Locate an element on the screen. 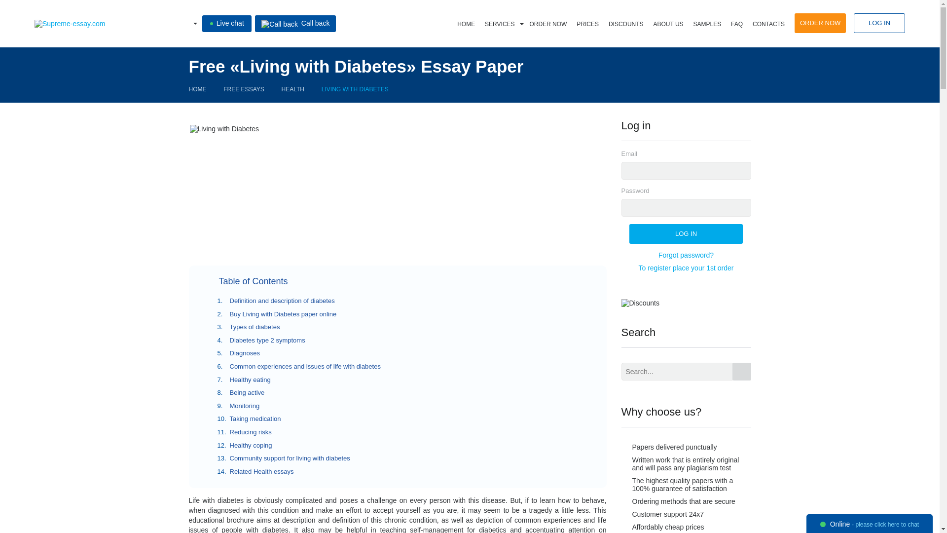 The image size is (947, 533). Supreme-essay.com is located at coordinates (70, 24).